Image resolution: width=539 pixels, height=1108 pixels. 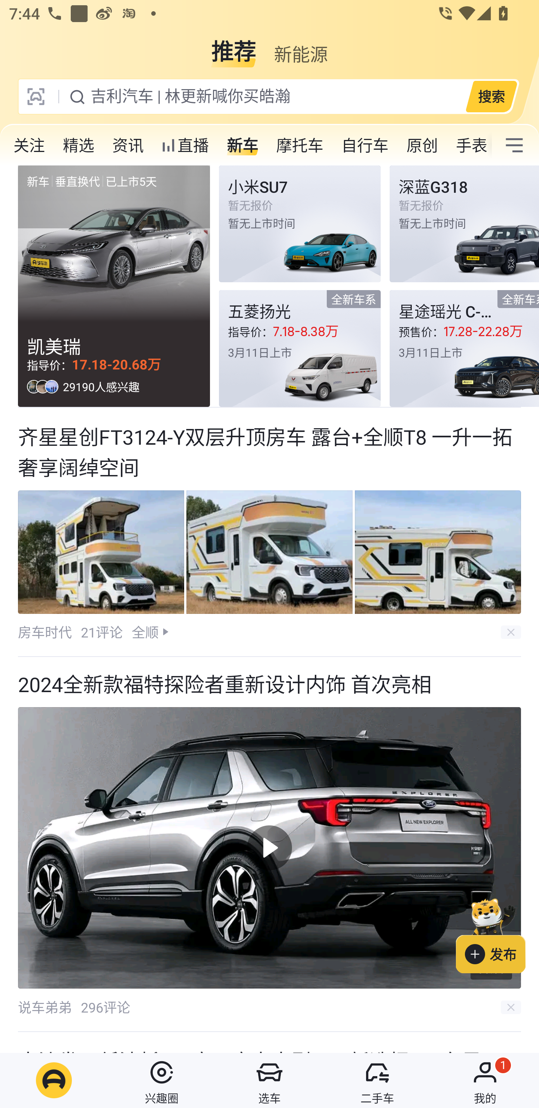 What do you see at coordinates (269, 844) in the screenshot?
I see `2024全新款福特探险者重新设计内饰 首次亮相  05:50 说车弟弟 296评论` at bounding box center [269, 844].